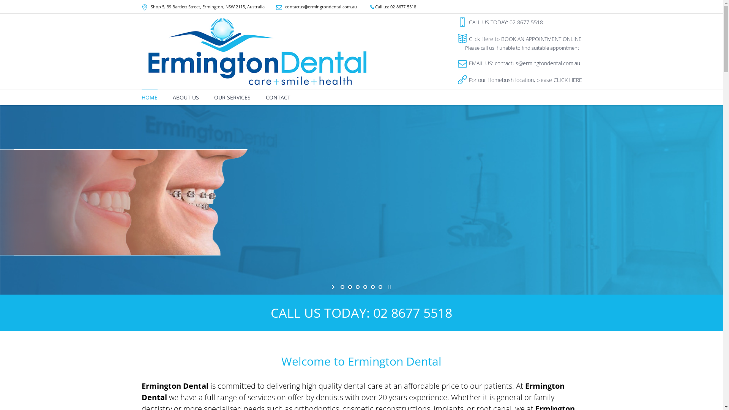 The image size is (729, 410). I want to click on HOME, so click(149, 98).